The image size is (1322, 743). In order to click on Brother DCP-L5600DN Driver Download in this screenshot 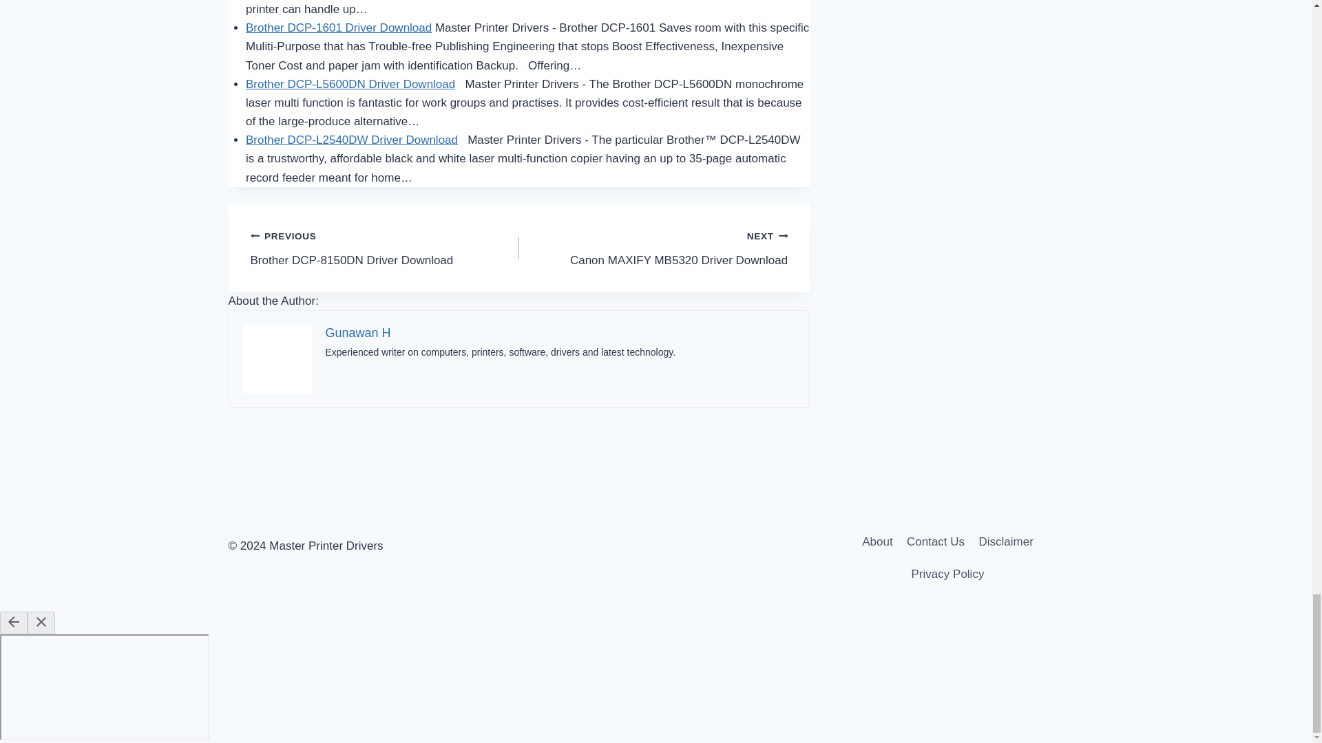, I will do `click(350, 84)`.